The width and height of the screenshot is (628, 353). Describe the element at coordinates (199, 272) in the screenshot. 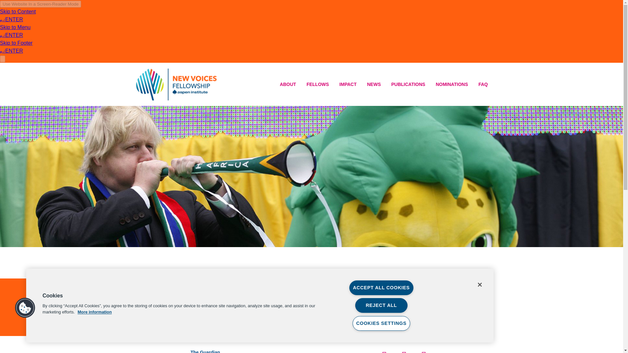

I see `OP-ED` at that location.